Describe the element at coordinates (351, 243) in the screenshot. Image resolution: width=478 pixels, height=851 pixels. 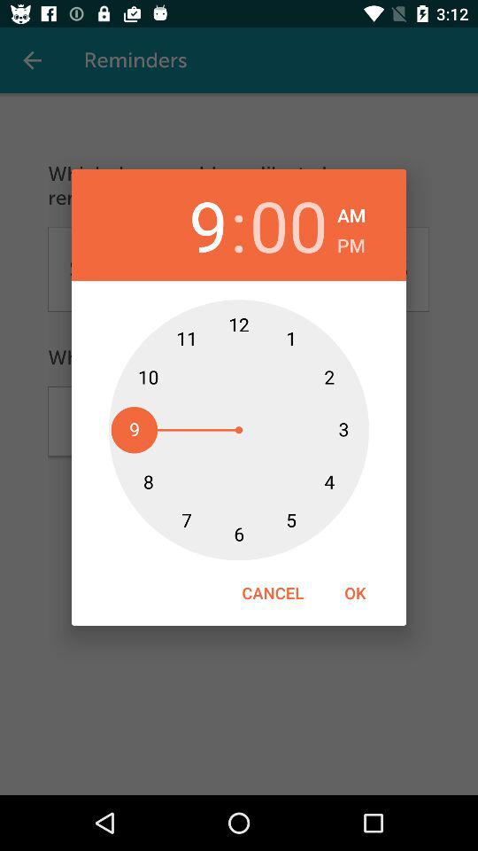
I see `flip to the pm` at that location.